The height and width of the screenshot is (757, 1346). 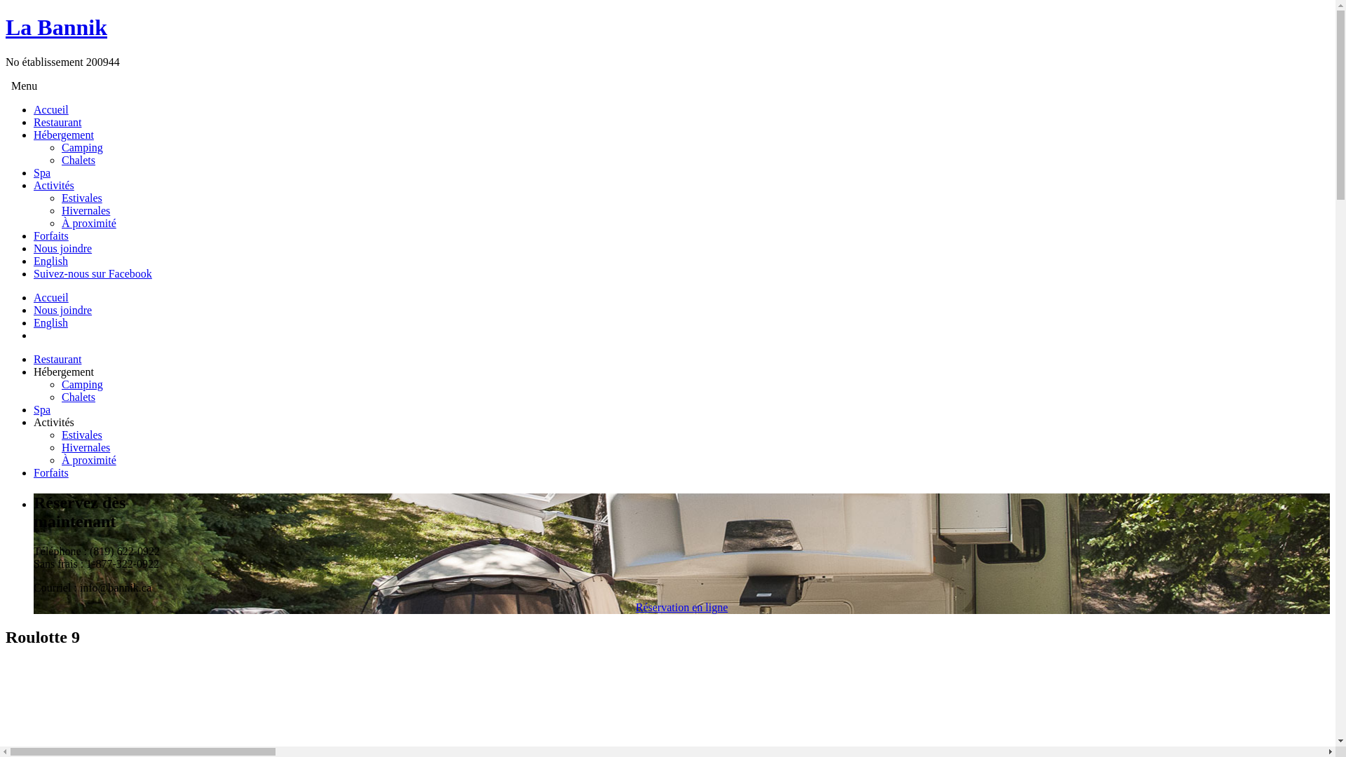 I want to click on English, so click(x=50, y=322).